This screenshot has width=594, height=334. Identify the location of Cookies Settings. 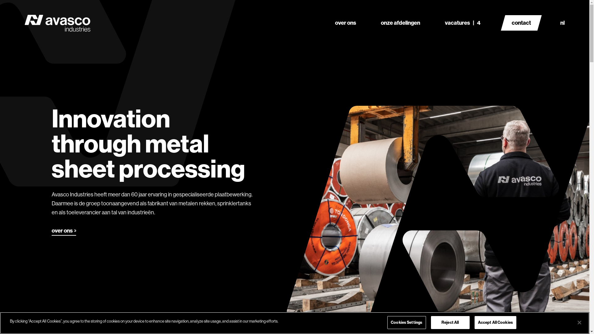
(407, 323).